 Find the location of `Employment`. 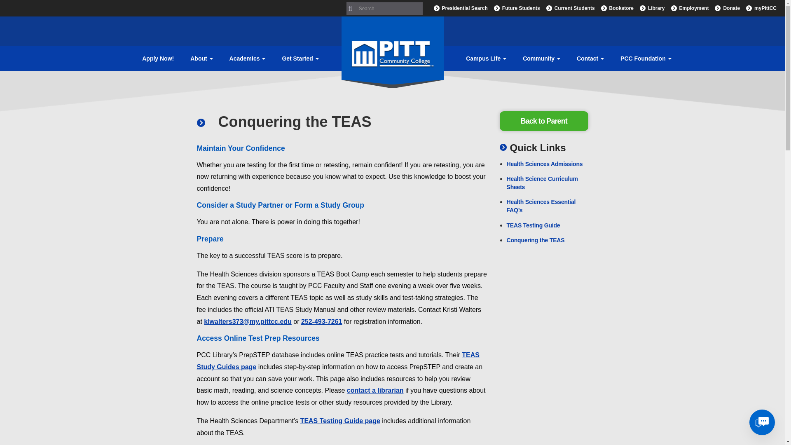

Employment is located at coordinates (689, 8).